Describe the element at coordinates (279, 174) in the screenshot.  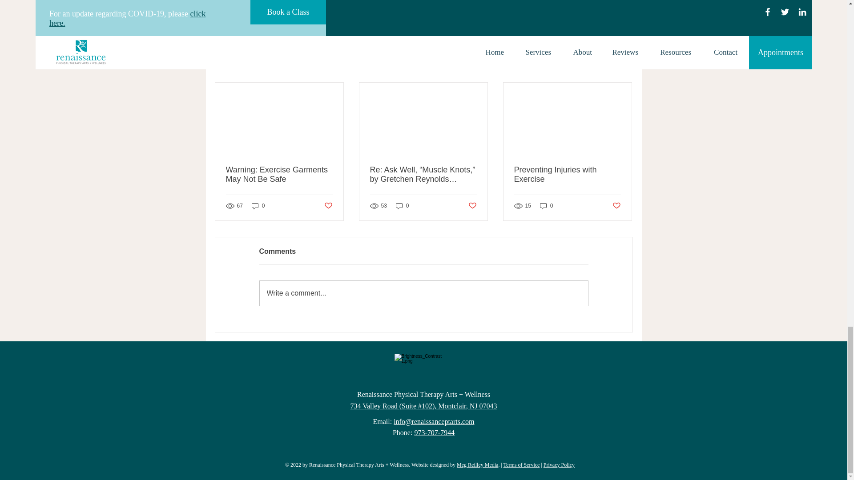
I see `Warning: Exercise Garments May Not Be Safe` at that location.